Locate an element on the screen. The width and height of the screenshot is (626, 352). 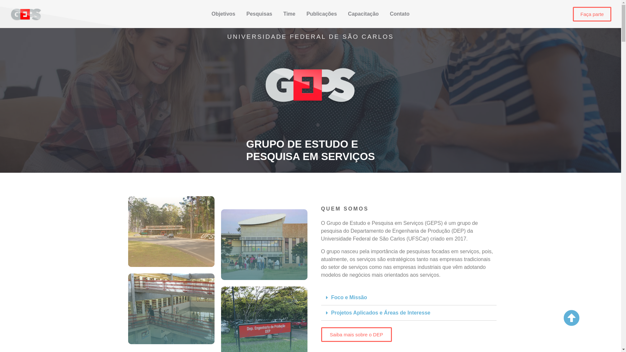
Objetivos is located at coordinates (224, 14).